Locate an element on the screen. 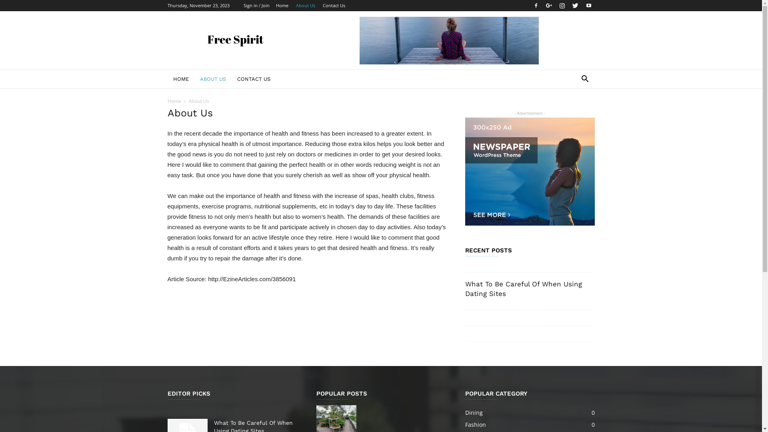 Image resolution: width=768 pixels, height=432 pixels. Sign in / Join is located at coordinates (256, 6).